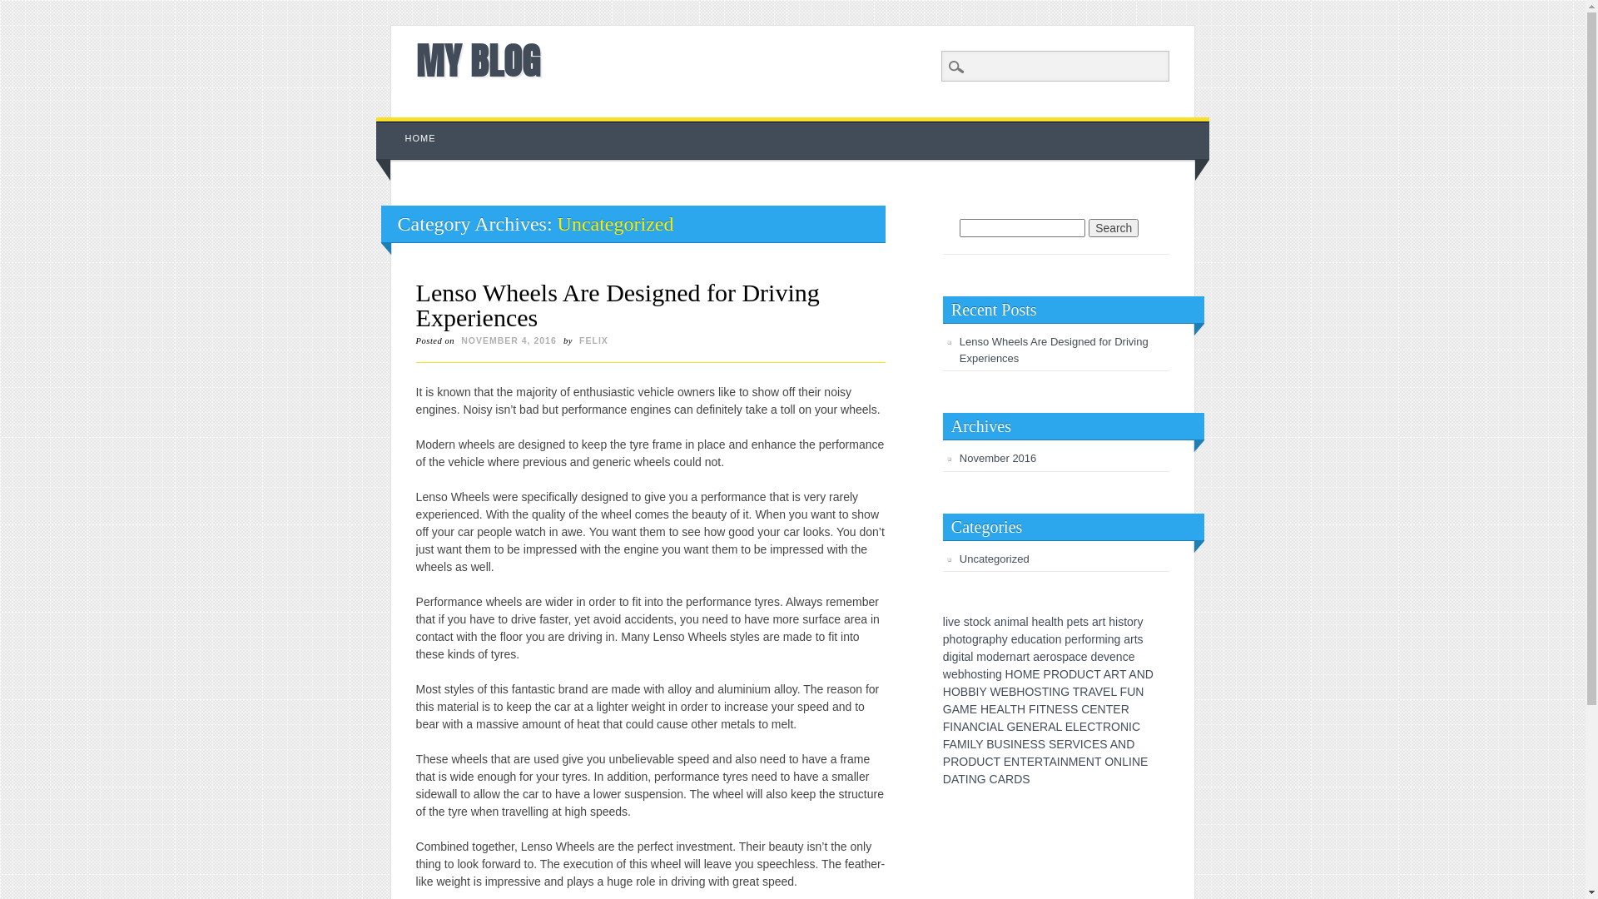 This screenshot has height=899, width=1598. What do you see at coordinates (995, 692) in the screenshot?
I see `W` at bounding box center [995, 692].